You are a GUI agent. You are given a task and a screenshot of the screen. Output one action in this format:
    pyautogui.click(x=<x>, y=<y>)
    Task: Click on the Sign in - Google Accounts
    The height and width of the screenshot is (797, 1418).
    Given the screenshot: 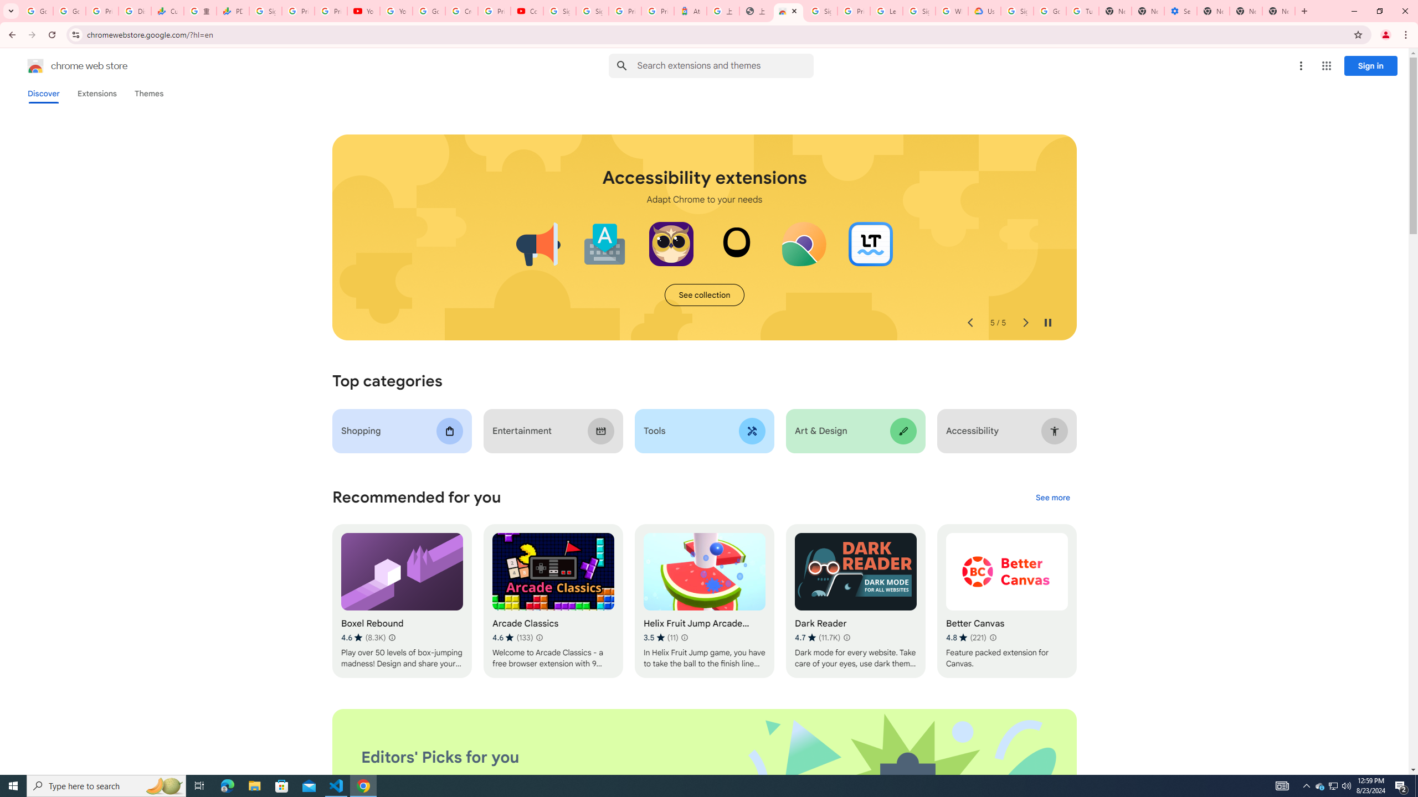 What is the action you would take?
    pyautogui.click(x=1016, y=11)
    